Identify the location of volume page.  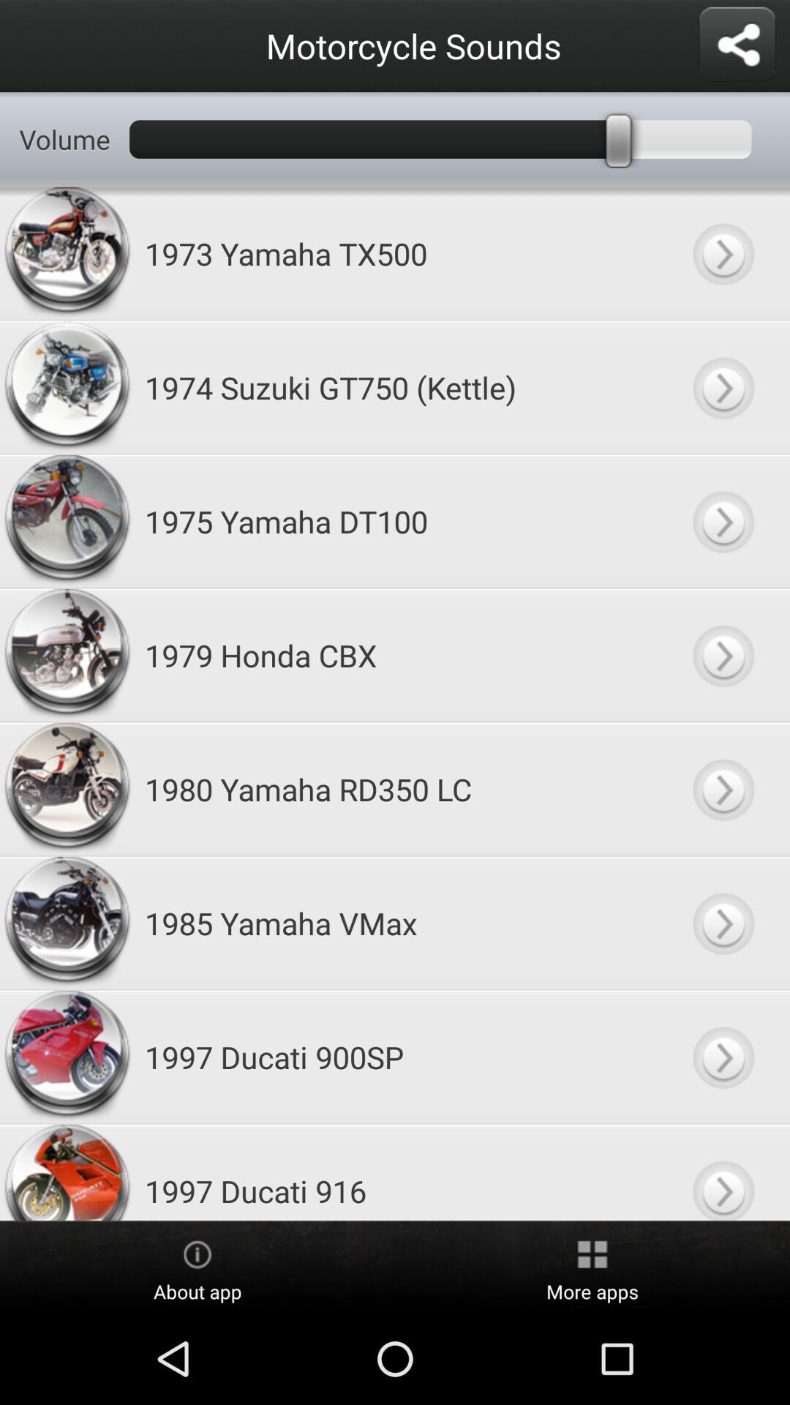
(723, 789).